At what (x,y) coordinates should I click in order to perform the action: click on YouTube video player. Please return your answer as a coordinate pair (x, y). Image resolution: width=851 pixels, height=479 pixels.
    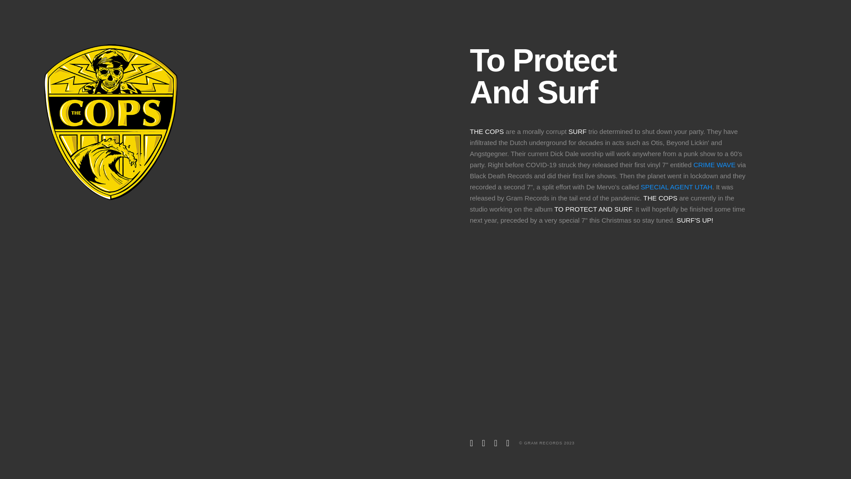
    Looking at the image, I should click on (638, 329).